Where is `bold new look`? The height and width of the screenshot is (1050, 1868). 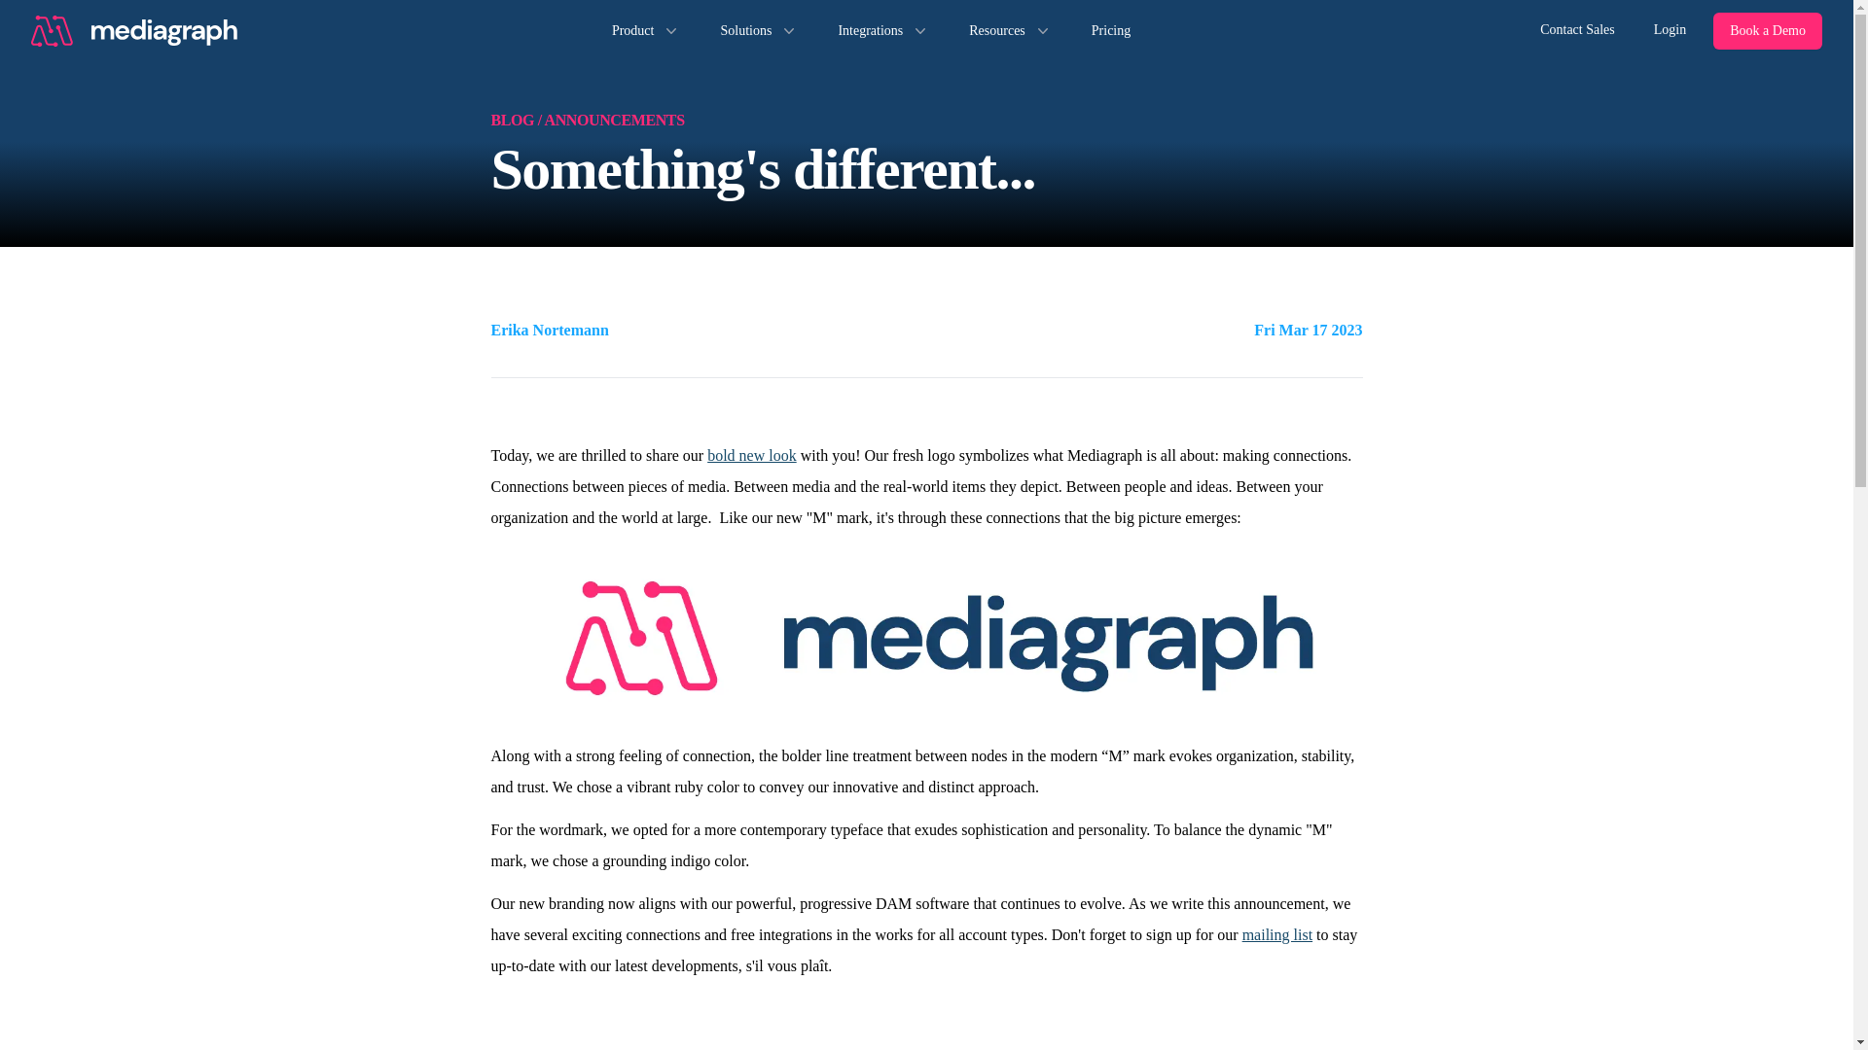 bold new look is located at coordinates (752, 455).